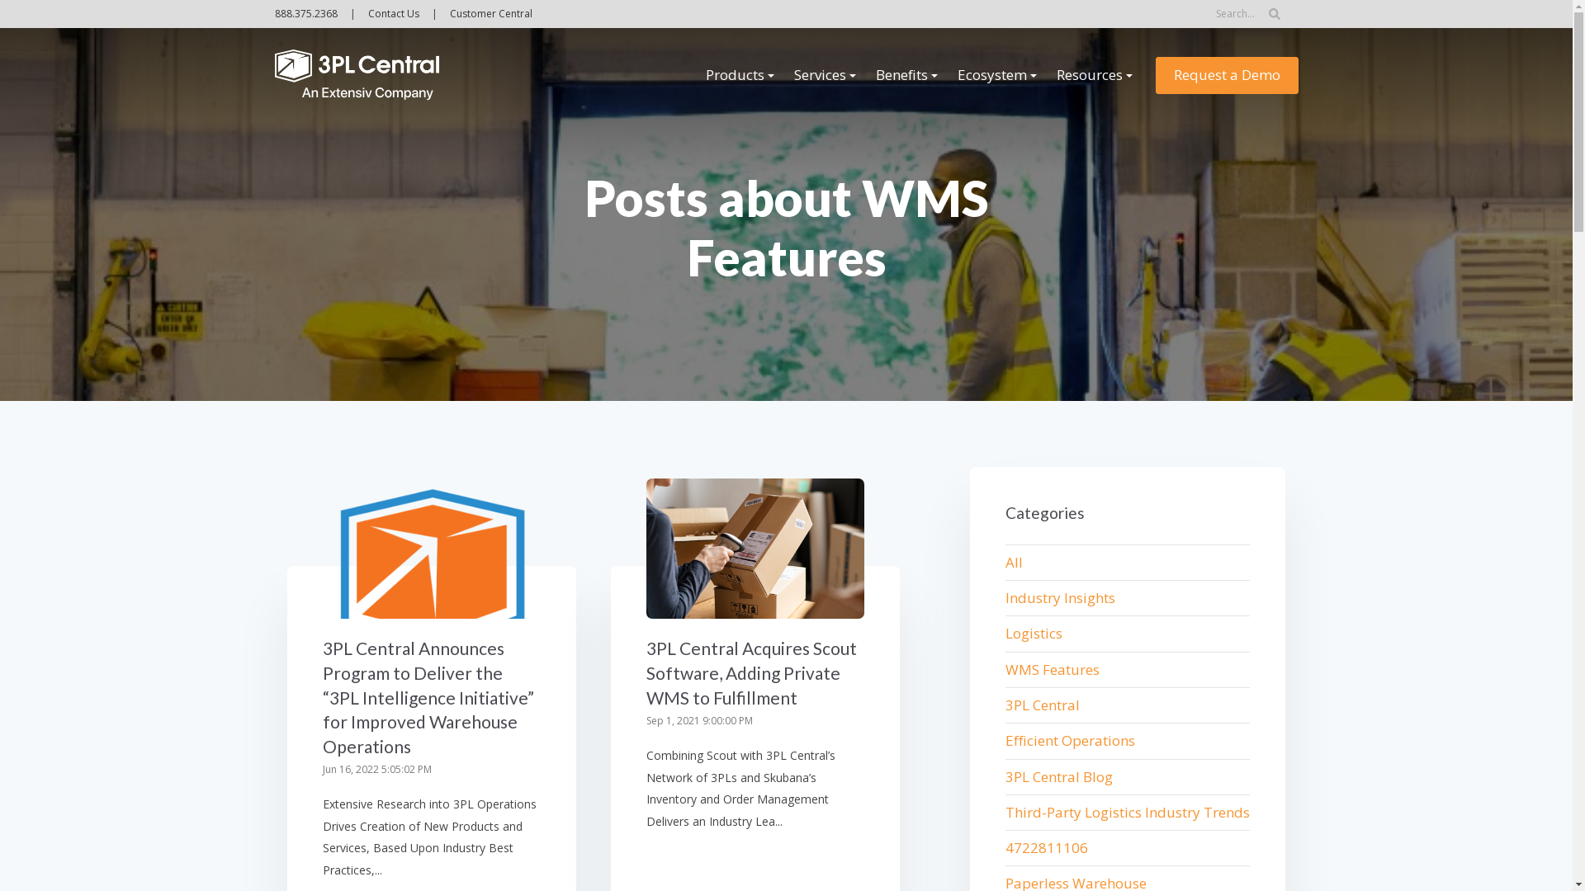 This screenshot has height=891, width=1585. I want to click on 888.375.2368, so click(310, 13).